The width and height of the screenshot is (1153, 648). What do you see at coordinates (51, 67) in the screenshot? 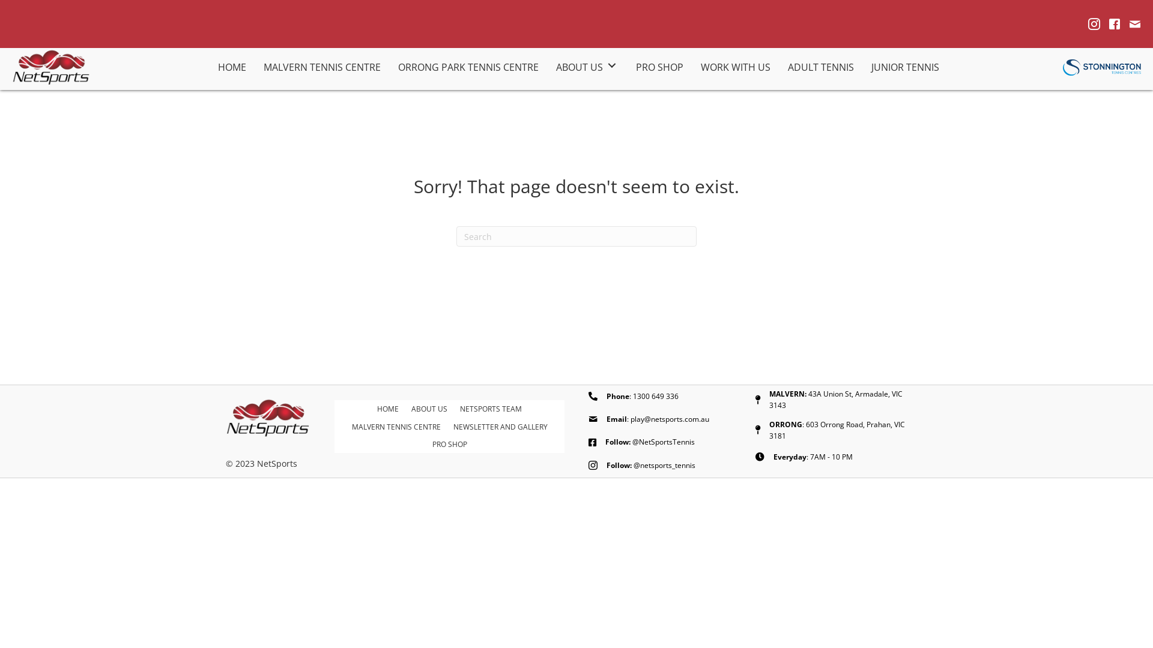
I see `New-Logo` at bounding box center [51, 67].